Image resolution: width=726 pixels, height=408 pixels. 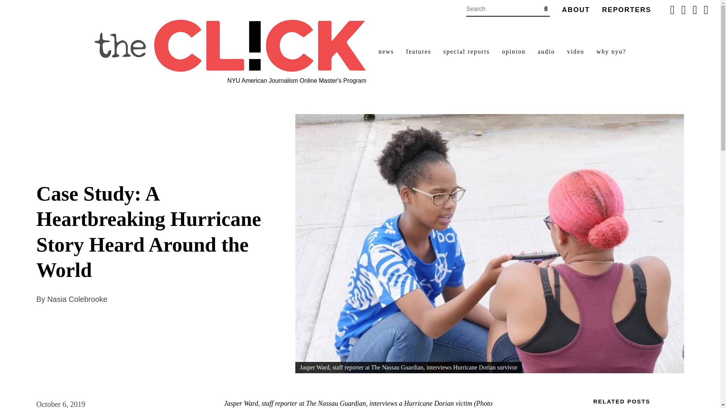 I want to click on The Click, so click(x=230, y=46).